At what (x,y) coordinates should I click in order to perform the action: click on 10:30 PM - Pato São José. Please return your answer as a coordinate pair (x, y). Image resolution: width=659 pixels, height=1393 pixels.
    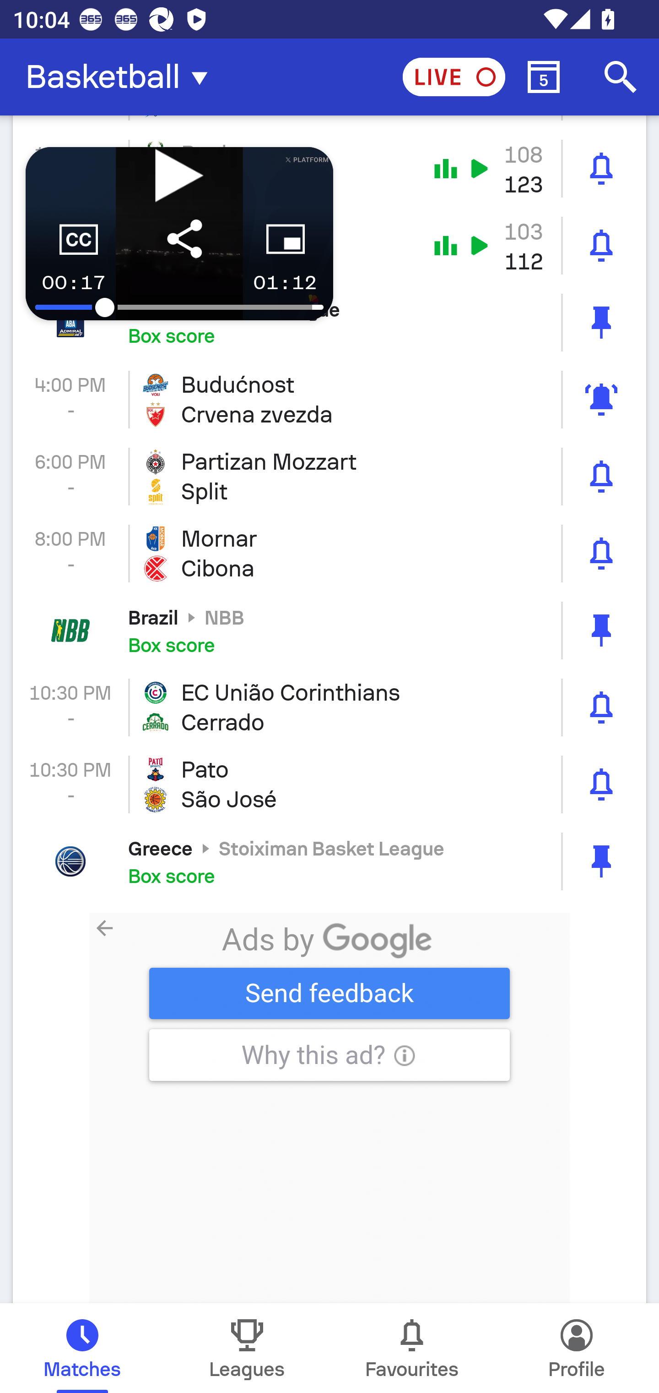
    Looking at the image, I should click on (329, 784).